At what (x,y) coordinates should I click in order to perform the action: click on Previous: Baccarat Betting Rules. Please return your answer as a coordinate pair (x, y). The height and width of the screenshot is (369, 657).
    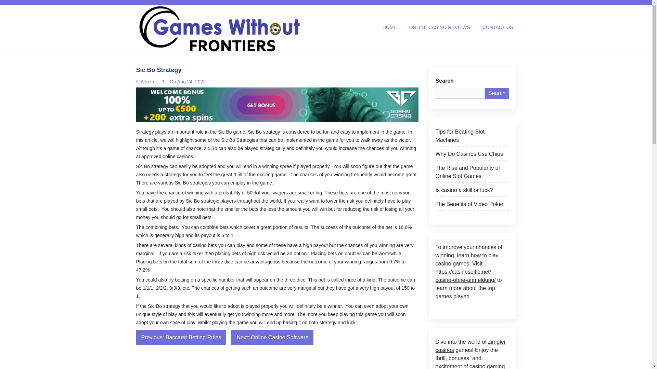
    Looking at the image, I should click on (181, 337).